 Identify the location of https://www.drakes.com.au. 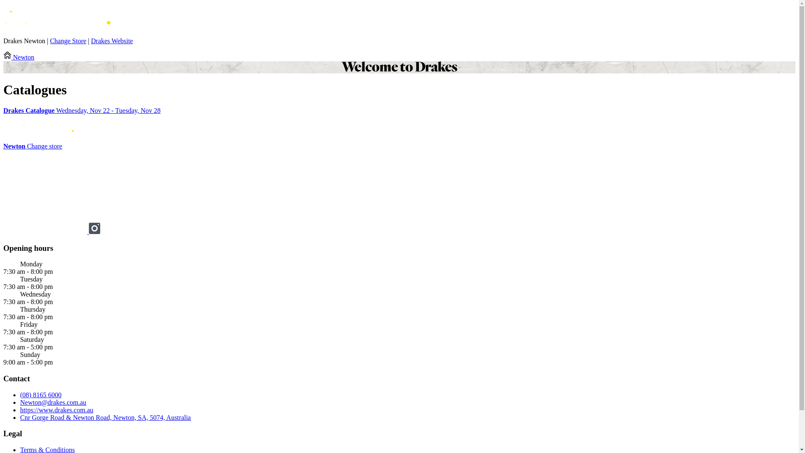
(57, 410).